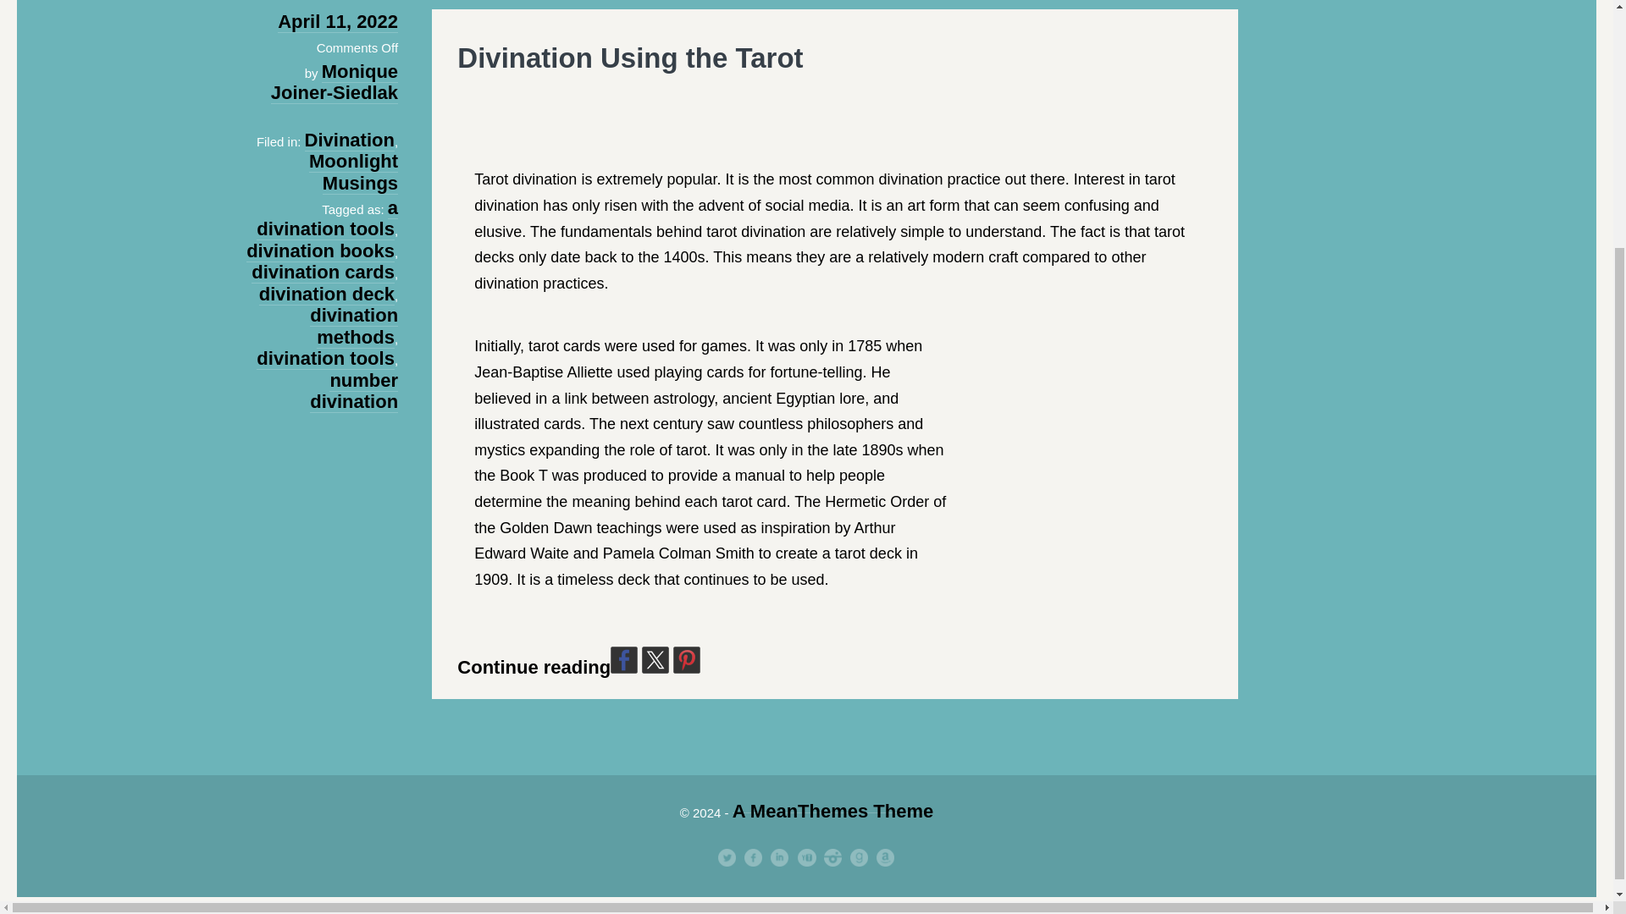 The image size is (1626, 914). Describe the element at coordinates (686, 659) in the screenshot. I see `Pin it with Pinterest` at that location.